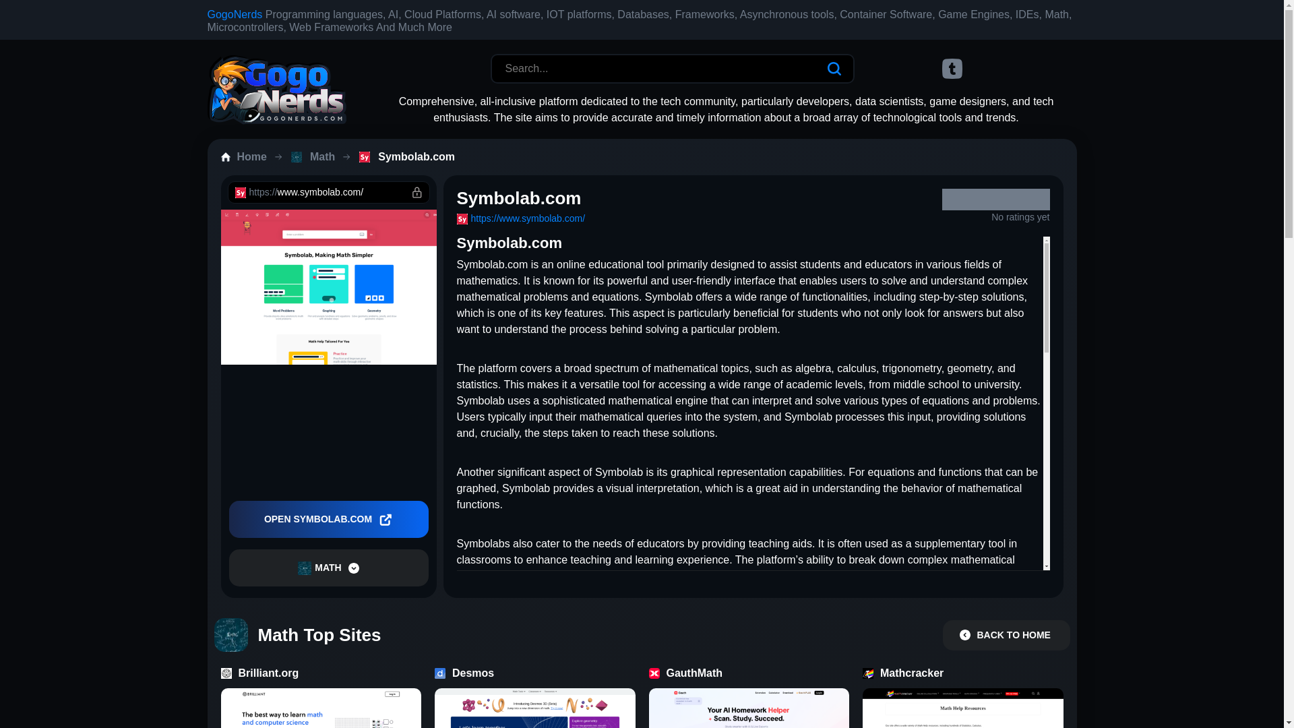 Image resolution: width=1294 pixels, height=728 pixels. Describe the element at coordinates (235, 14) in the screenshot. I see `GogoNerds` at that location.